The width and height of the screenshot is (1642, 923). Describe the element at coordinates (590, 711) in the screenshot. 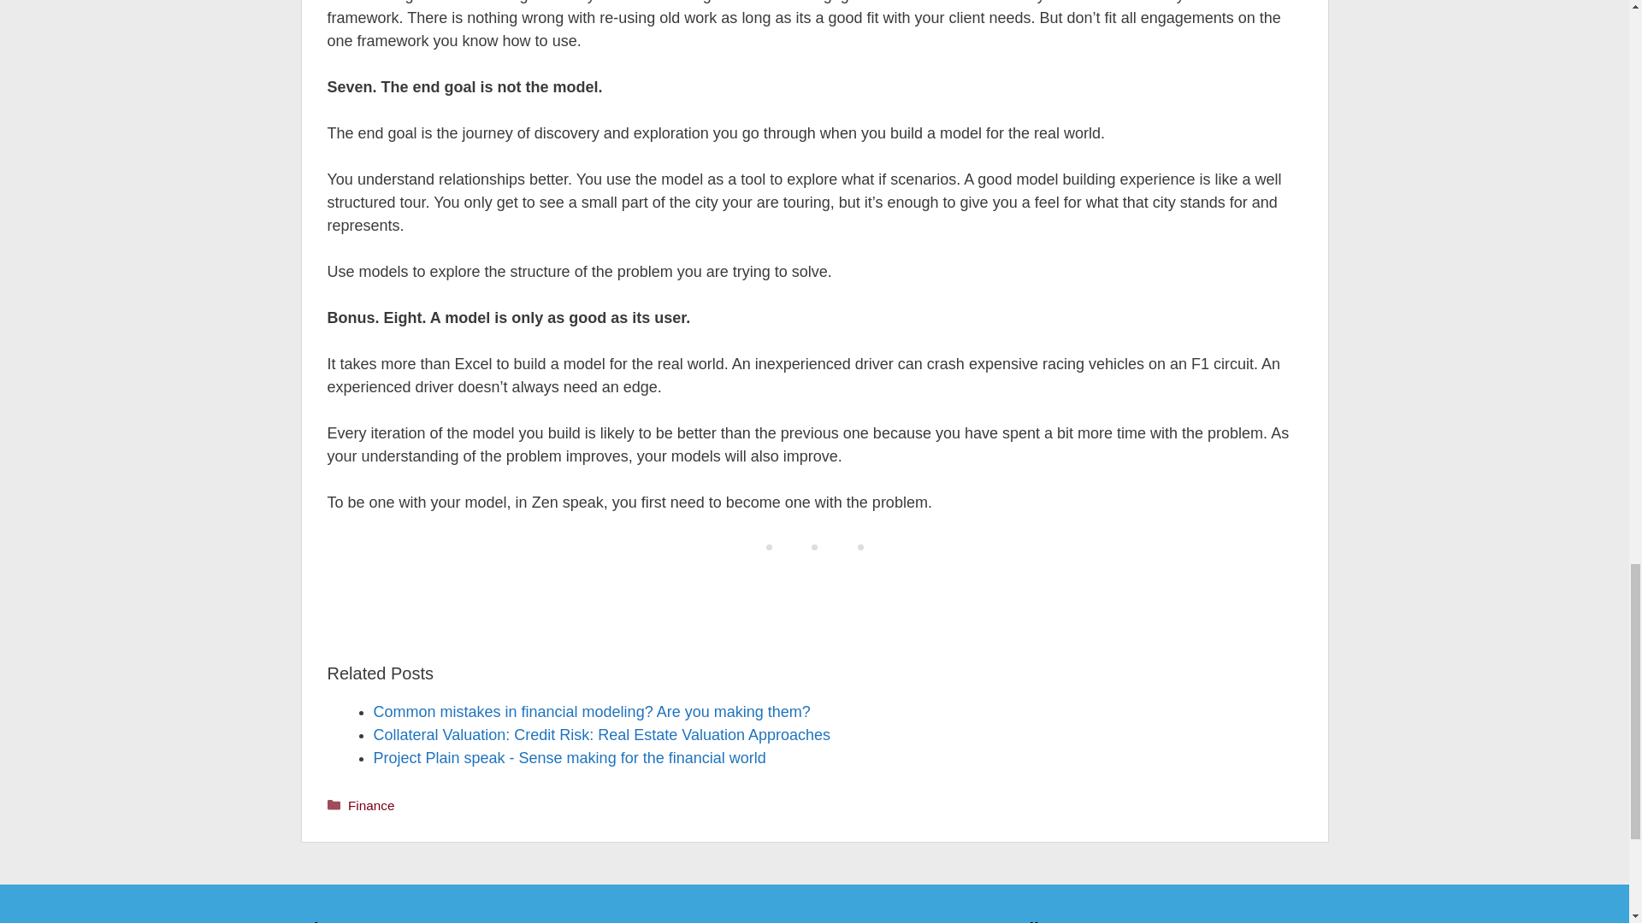

I see `Common mistakes in financial modeling? Are you making them?` at that location.